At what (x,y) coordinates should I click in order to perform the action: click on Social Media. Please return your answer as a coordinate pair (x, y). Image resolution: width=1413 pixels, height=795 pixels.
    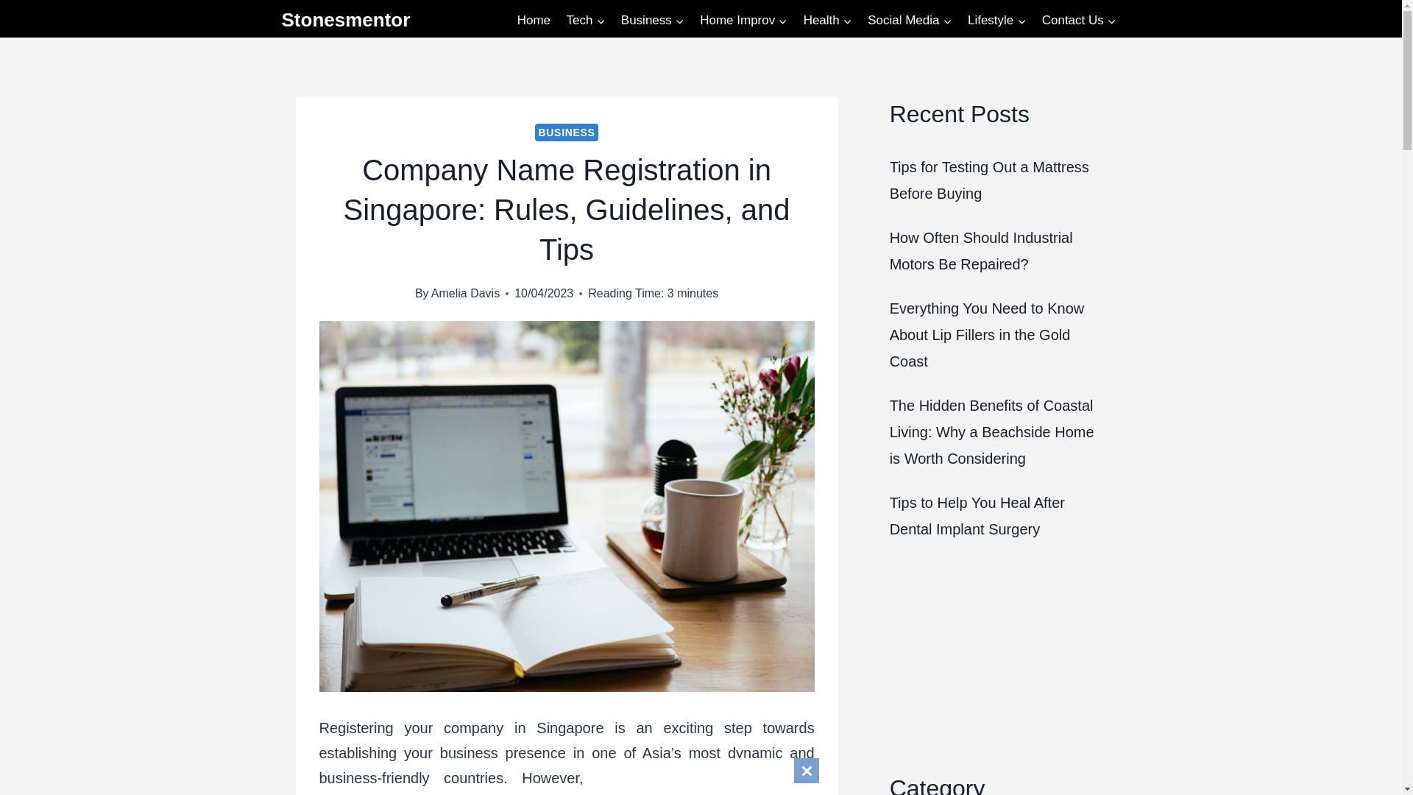
    Looking at the image, I should click on (909, 21).